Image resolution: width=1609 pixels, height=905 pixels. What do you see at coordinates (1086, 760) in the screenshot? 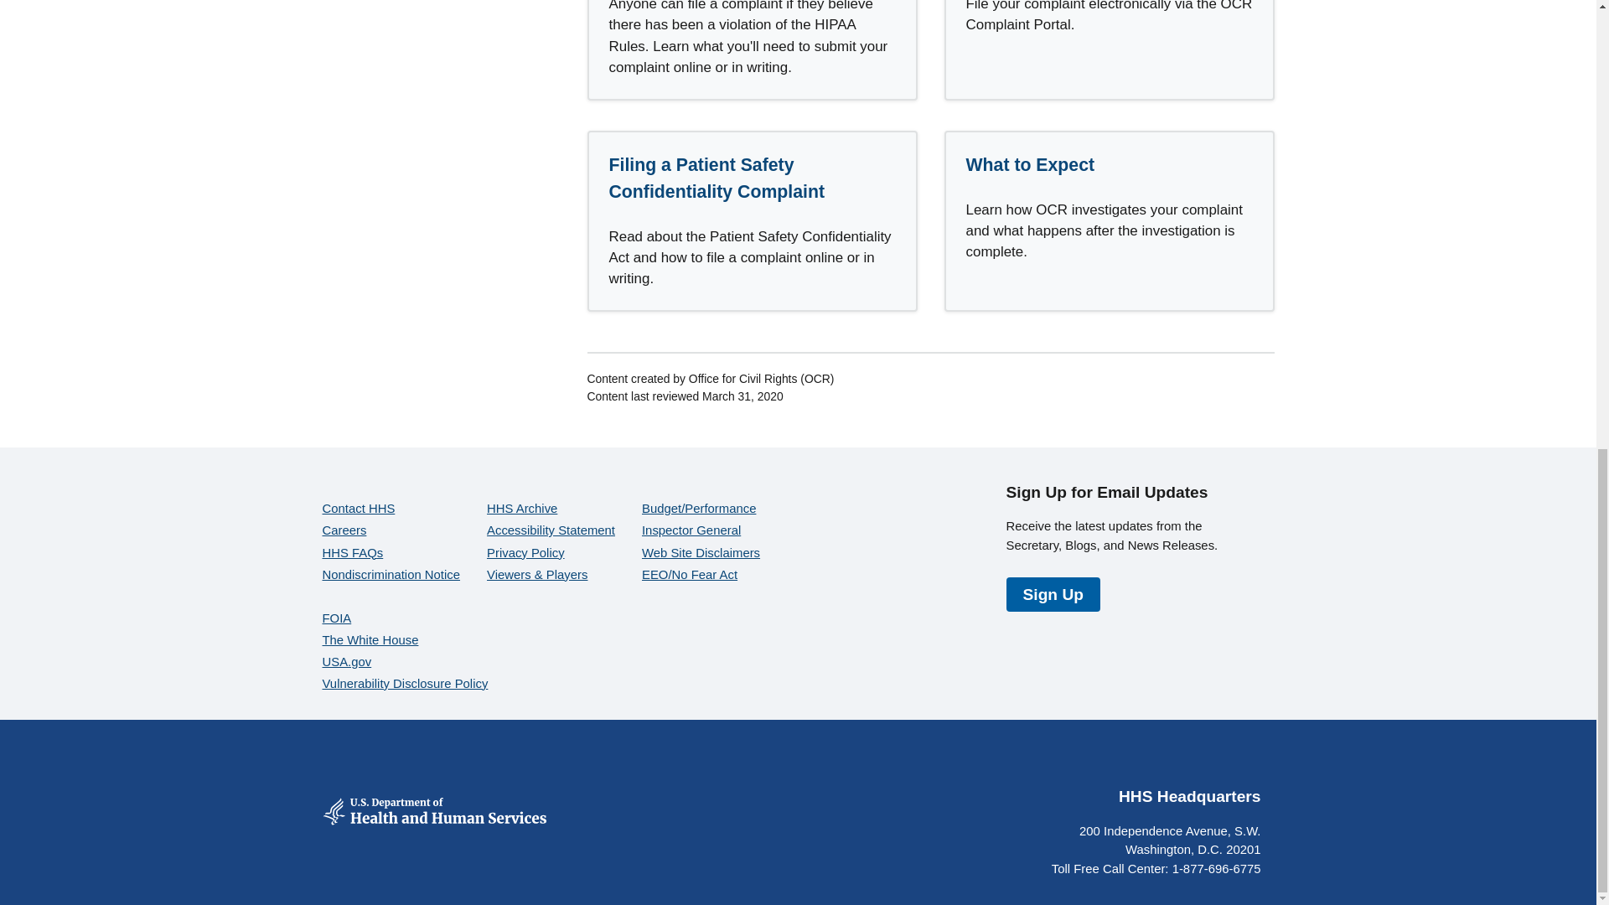
I see `Visit the HHS Facebook account` at bounding box center [1086, 760].